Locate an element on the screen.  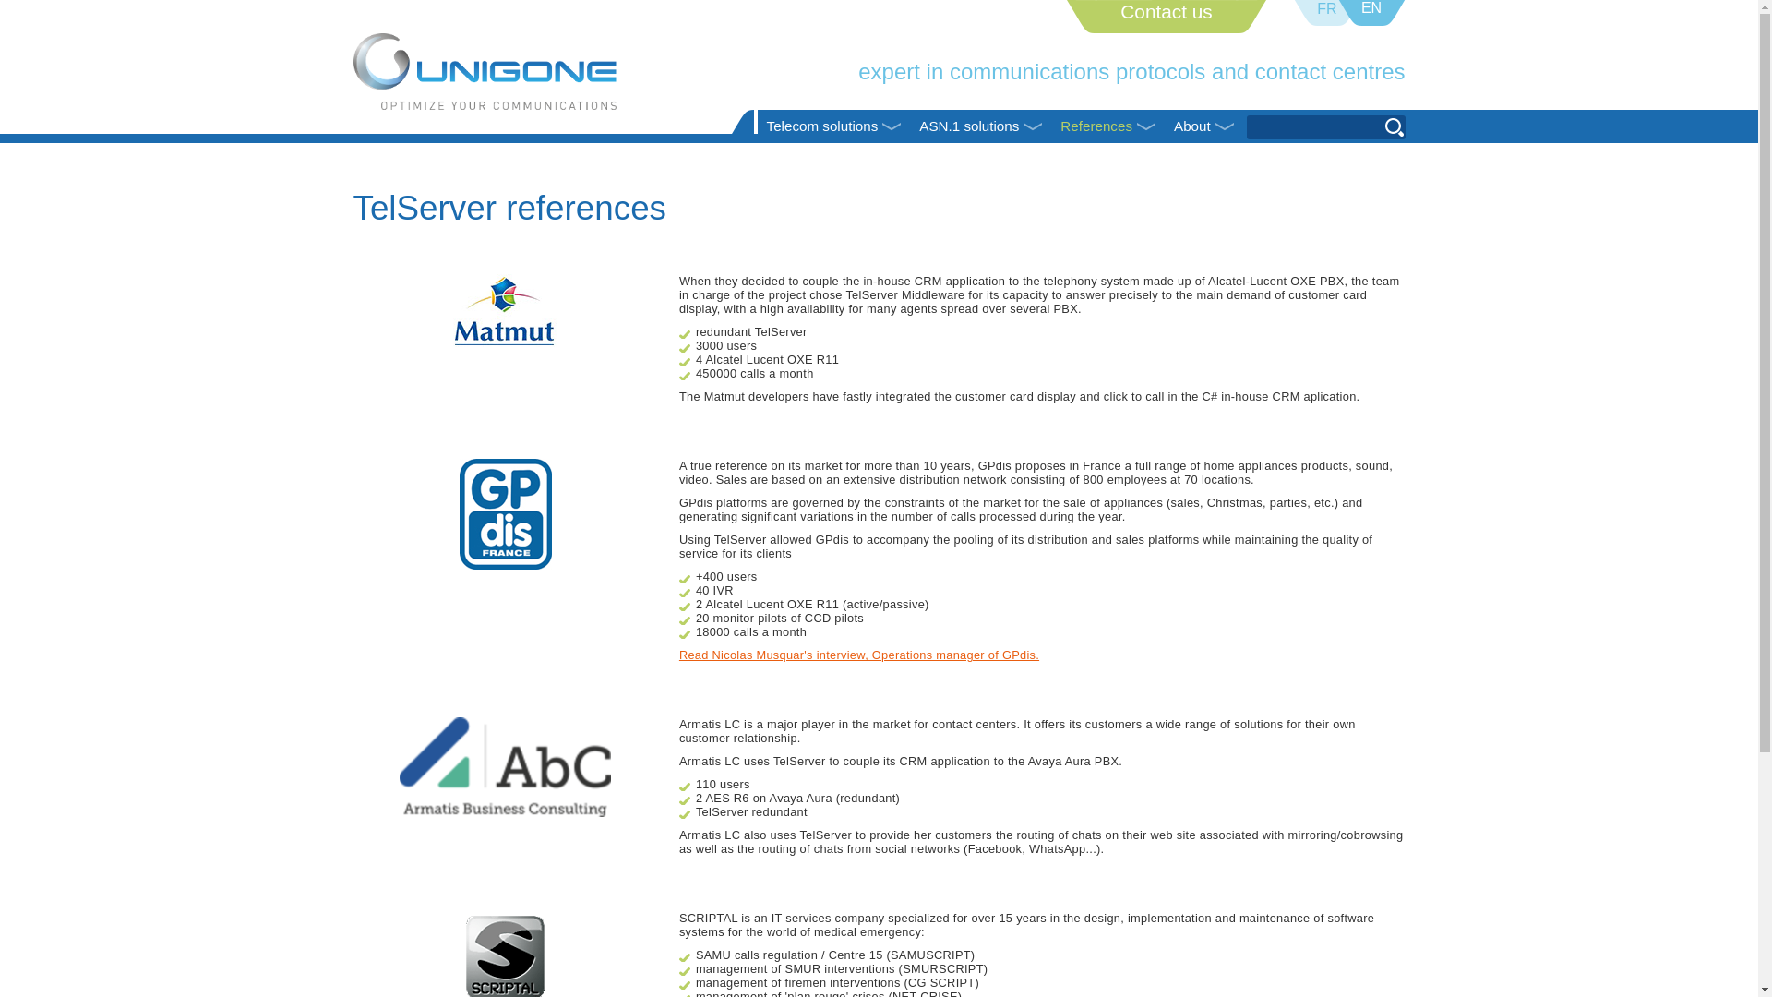
FR is located at coordinates (1325, 9).